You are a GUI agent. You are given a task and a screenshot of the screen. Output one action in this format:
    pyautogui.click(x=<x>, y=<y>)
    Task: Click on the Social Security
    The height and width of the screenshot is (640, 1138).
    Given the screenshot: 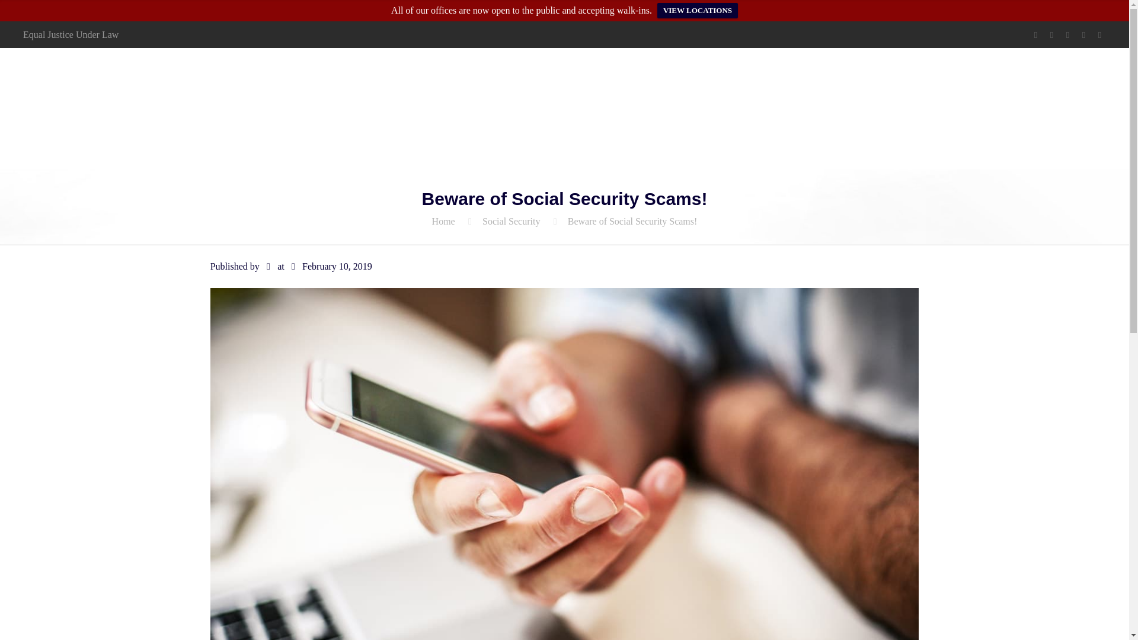 What is the action you would take?
    pyautogui.click(x=511, y=222)
    